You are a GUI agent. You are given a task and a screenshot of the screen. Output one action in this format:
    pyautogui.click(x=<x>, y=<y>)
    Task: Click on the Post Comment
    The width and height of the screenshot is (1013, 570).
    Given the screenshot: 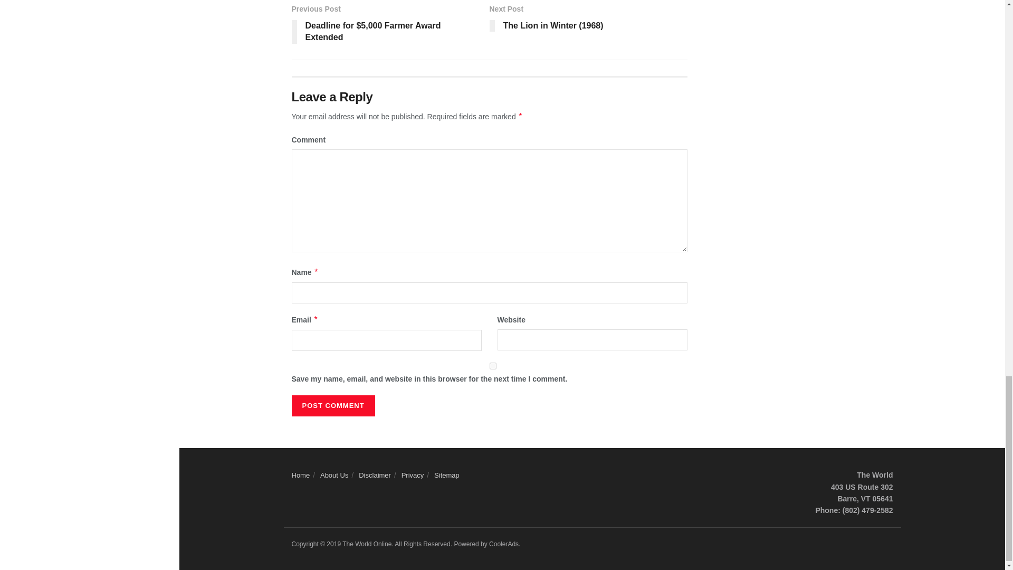 What is the action you would take?
    pyautogui.click(x=333, y=406)
    